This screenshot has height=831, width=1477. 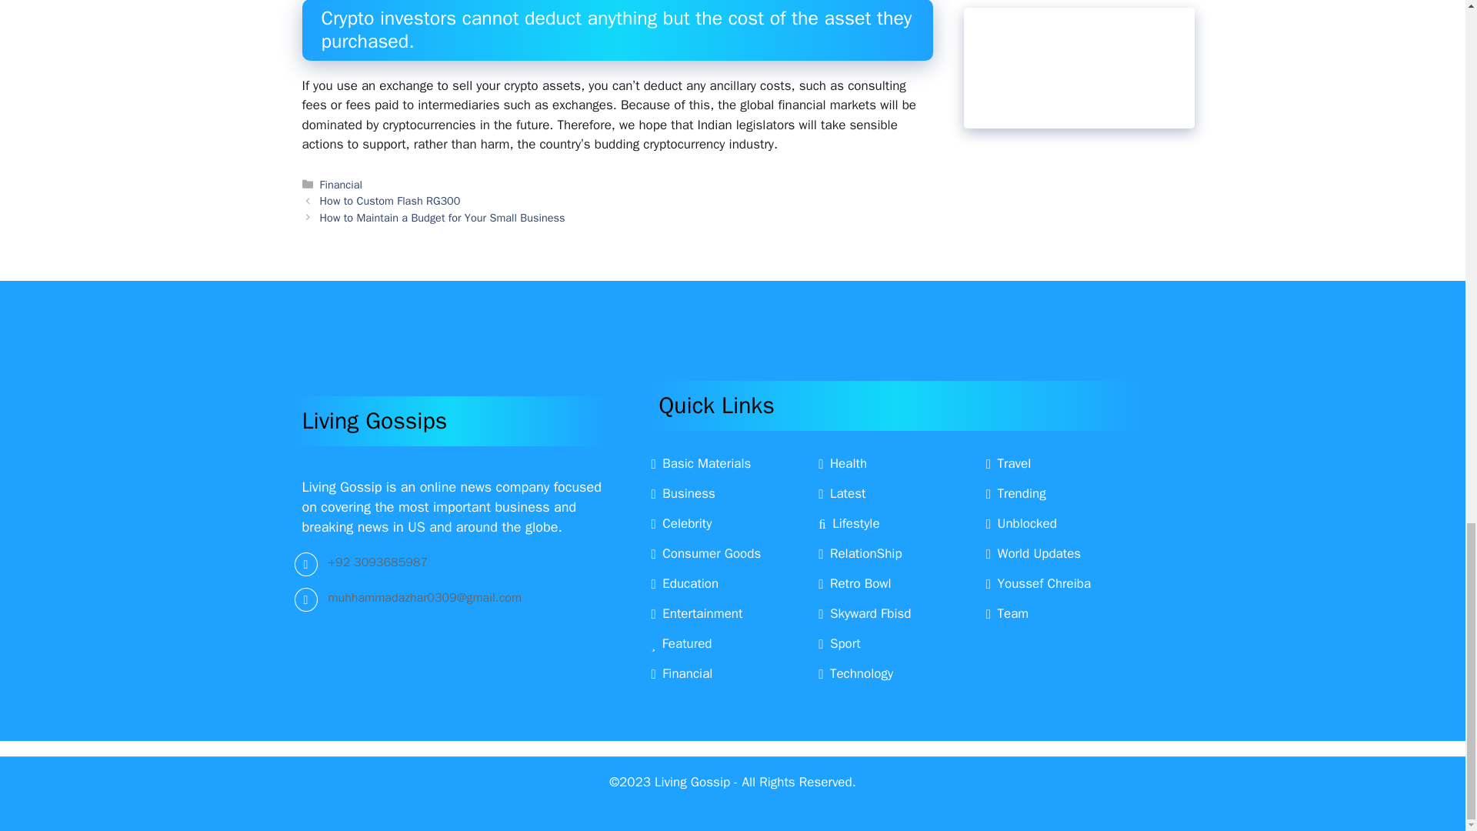 I want to click on How to Custom Flash RG300, so click(x=391, y=200).